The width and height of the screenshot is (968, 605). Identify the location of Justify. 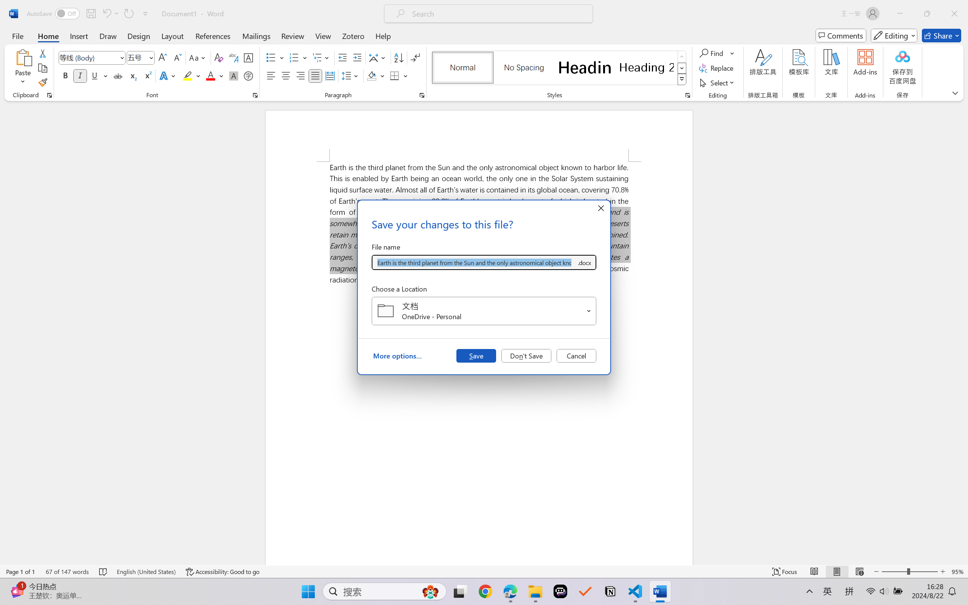
(315, 76).